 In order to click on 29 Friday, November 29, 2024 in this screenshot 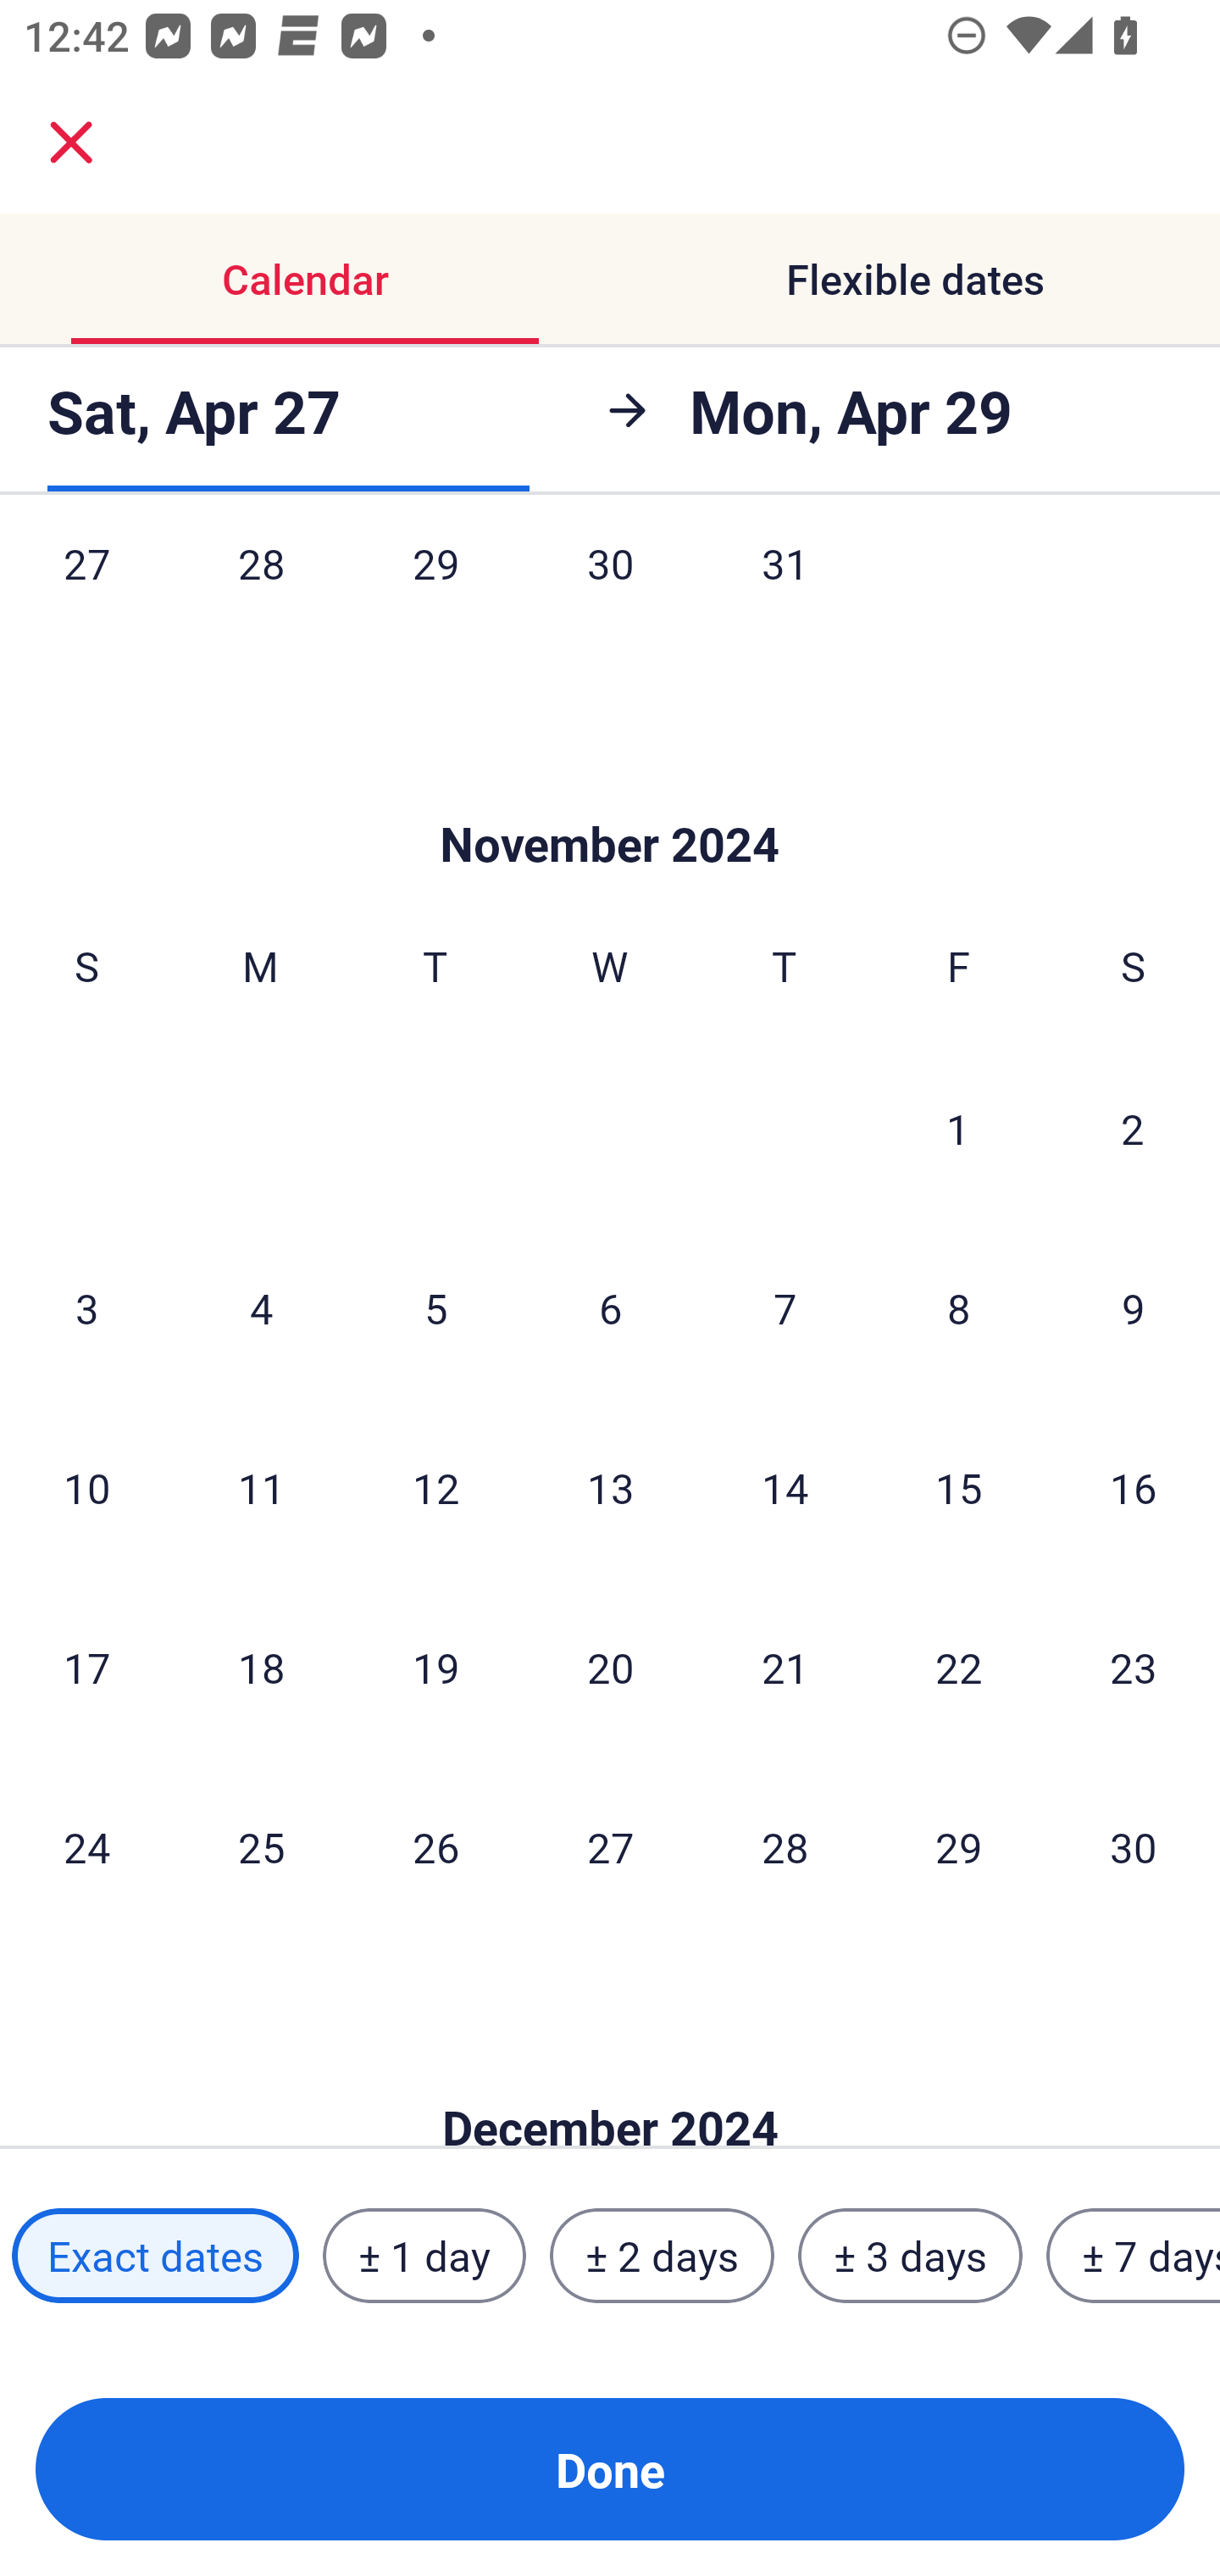, I will do `click(959, 1847)`.